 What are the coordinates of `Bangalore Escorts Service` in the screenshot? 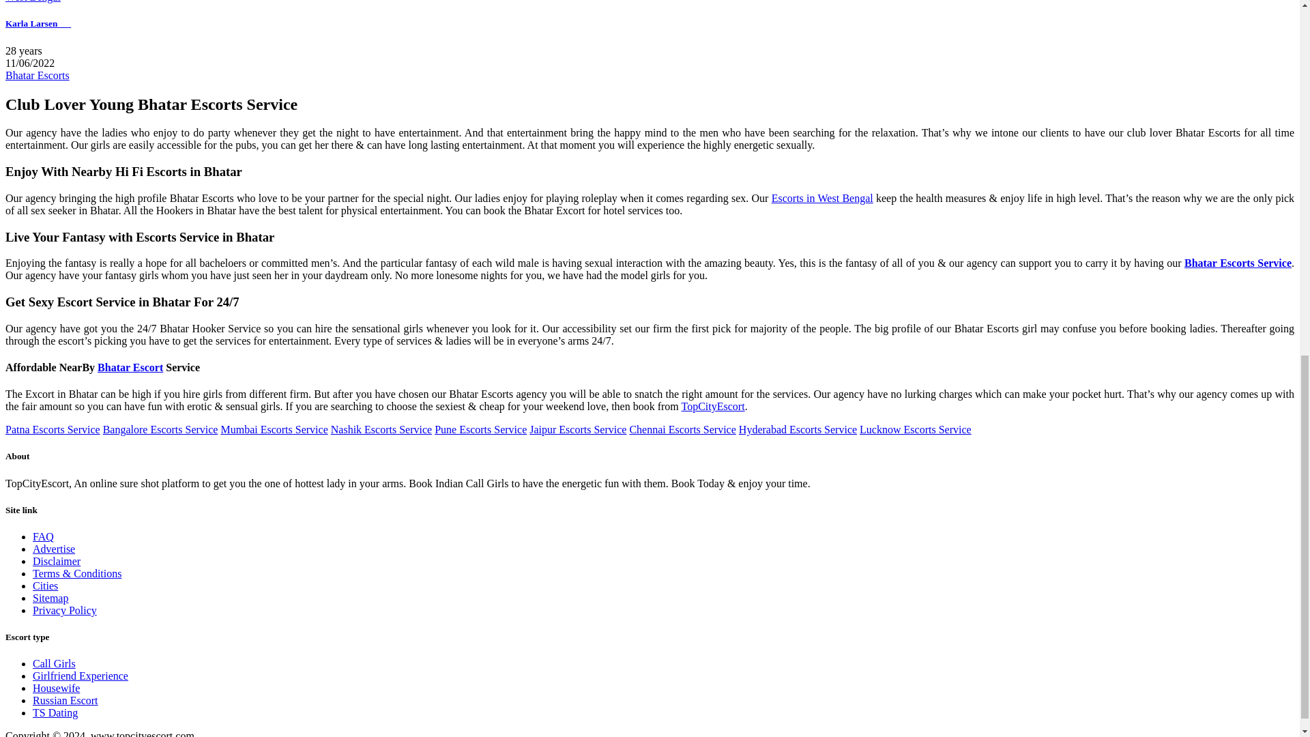 It's located at (161, 430).